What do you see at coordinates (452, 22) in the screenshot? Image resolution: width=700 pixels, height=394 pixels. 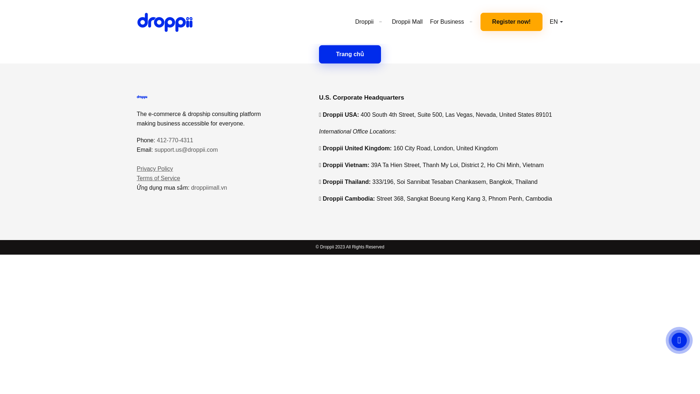 I see `For Business` at bounding box center [452, 22].